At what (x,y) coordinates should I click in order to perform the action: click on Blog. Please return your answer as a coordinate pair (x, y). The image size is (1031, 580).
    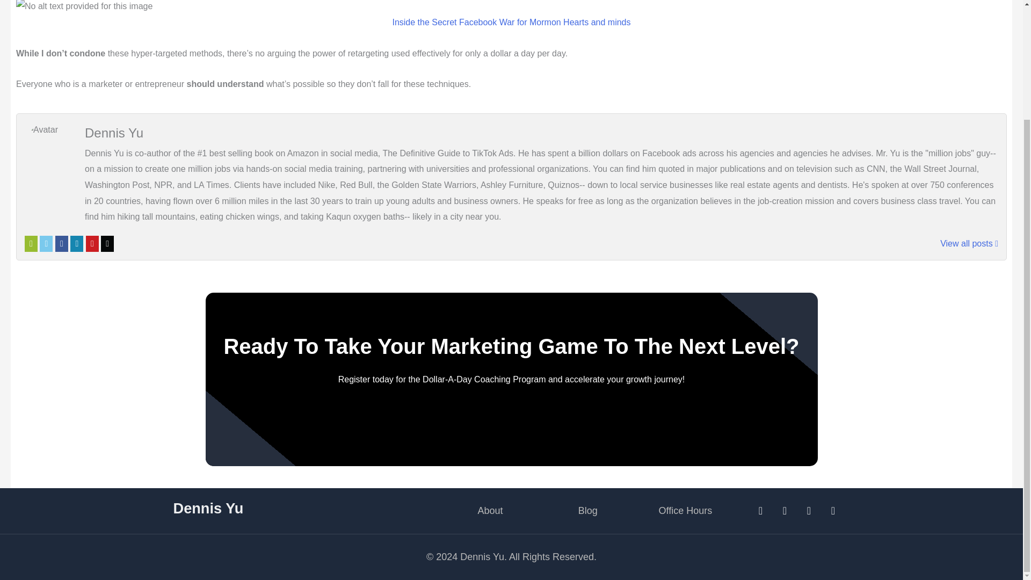
    Looking at the image, I should click on (588, 511).